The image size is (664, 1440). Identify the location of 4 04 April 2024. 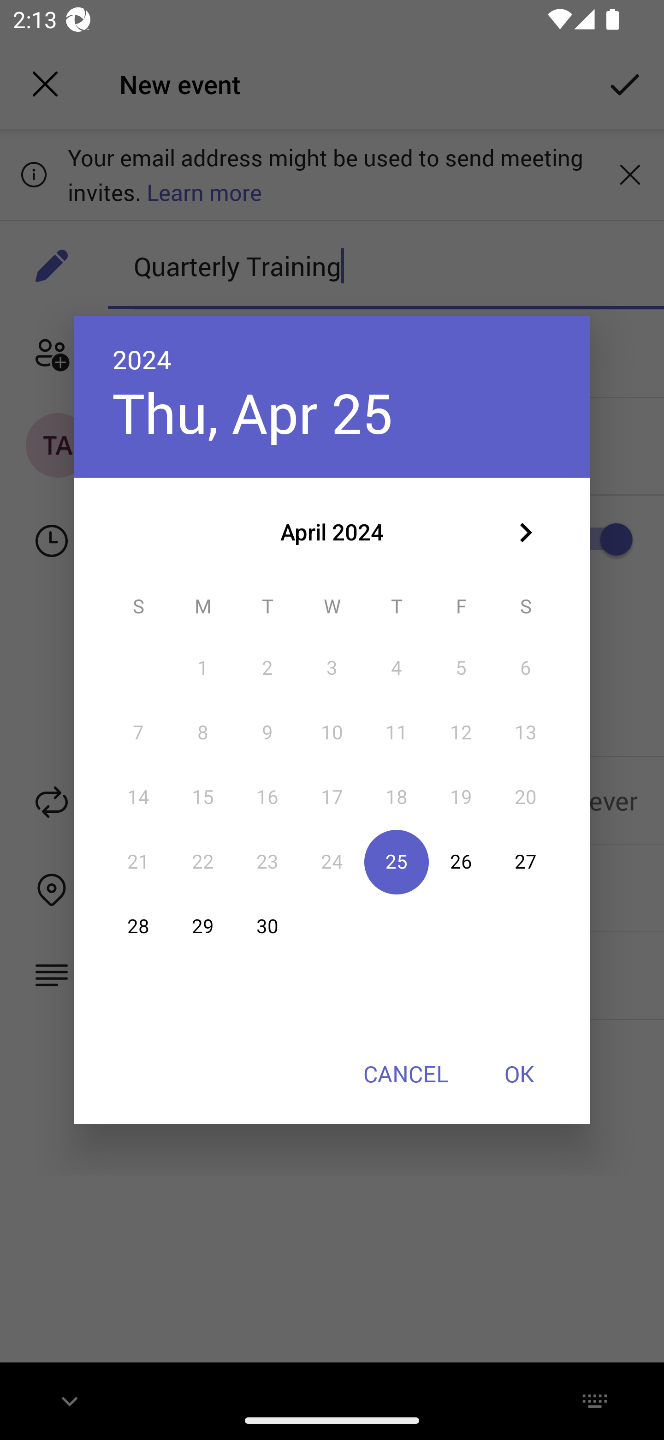
(397, 669).